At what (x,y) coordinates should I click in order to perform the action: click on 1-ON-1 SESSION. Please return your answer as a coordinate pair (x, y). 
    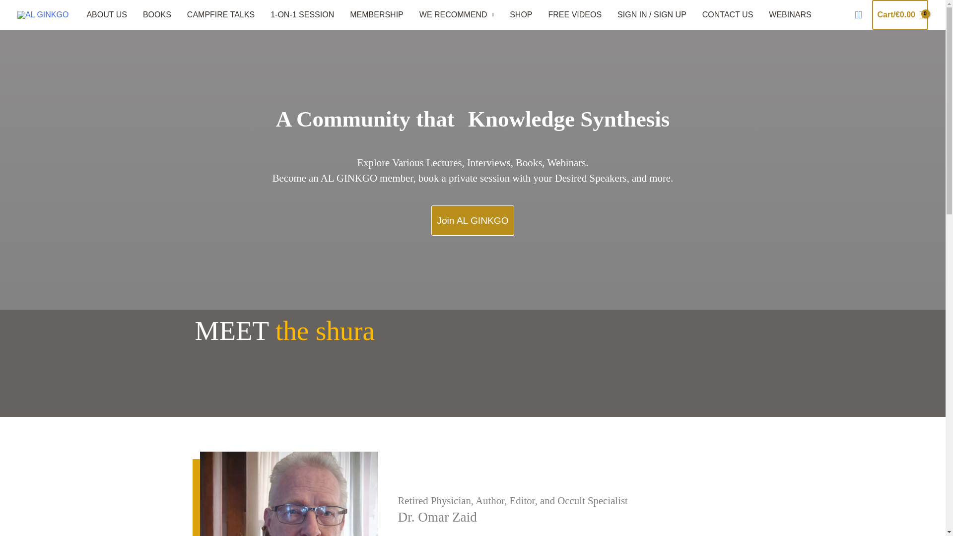
    Looking at the image, I should click on (302, 15).